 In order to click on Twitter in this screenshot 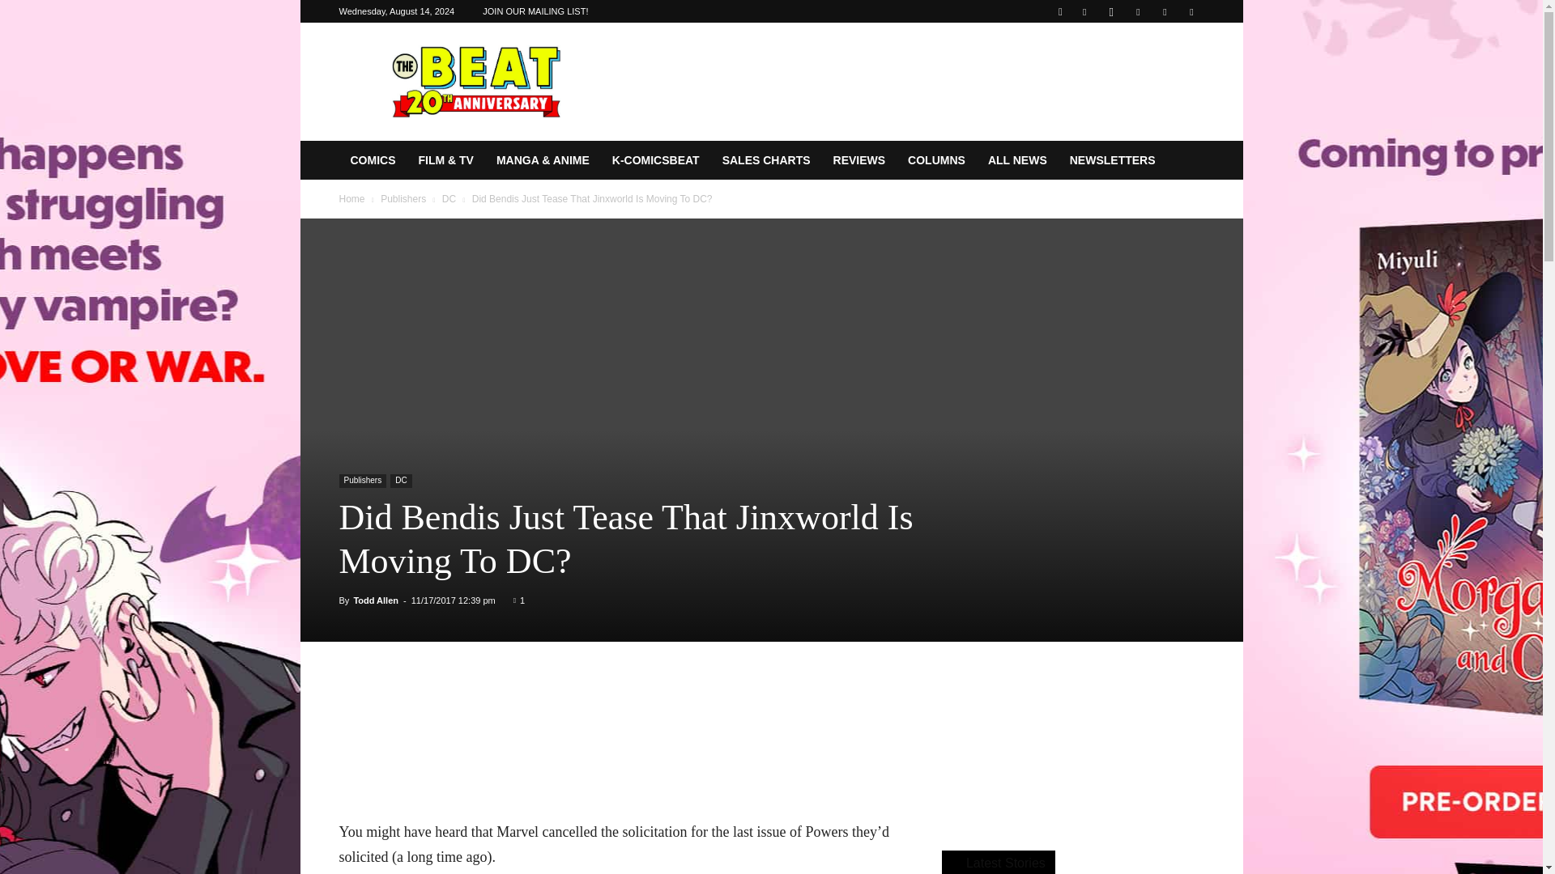, I will do `click(1165, 11)`.